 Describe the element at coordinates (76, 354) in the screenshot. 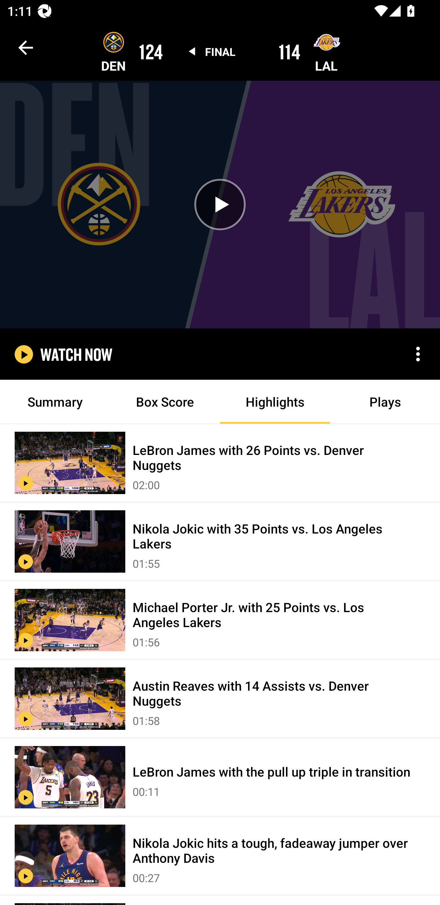

I see `WATCH NOW` at that location.